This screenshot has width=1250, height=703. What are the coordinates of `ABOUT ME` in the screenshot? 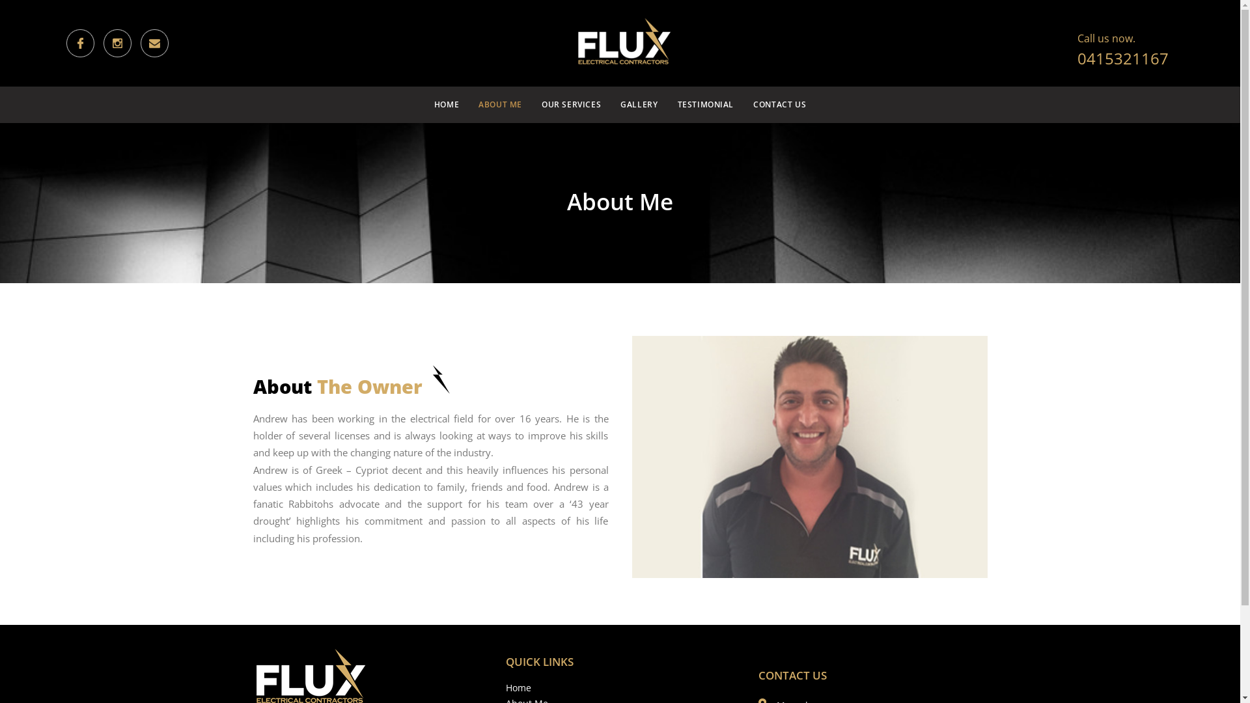 It's located at (500, 105).